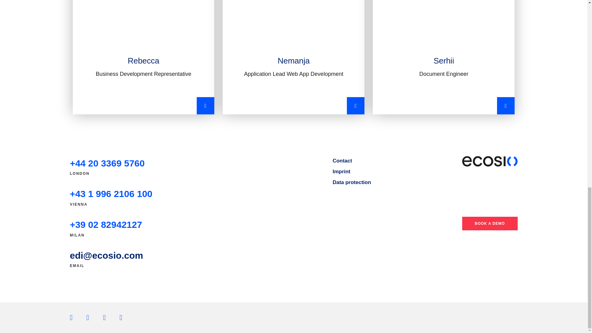 The width and height of the screenshot is (592, 333). What do you see at coordinates (106, 224) in the screenshot?
I see `Ecosio MILAN` at bounding box center [106, 224].